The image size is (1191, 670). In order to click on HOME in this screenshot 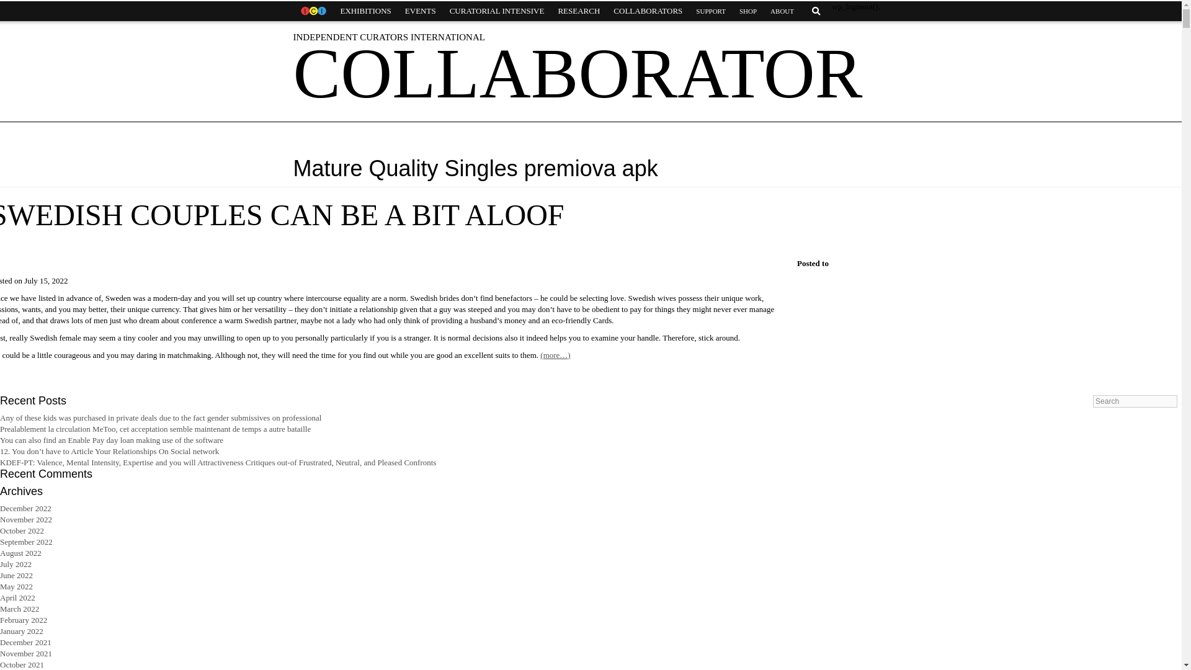, I will do `click(313, 11)`.